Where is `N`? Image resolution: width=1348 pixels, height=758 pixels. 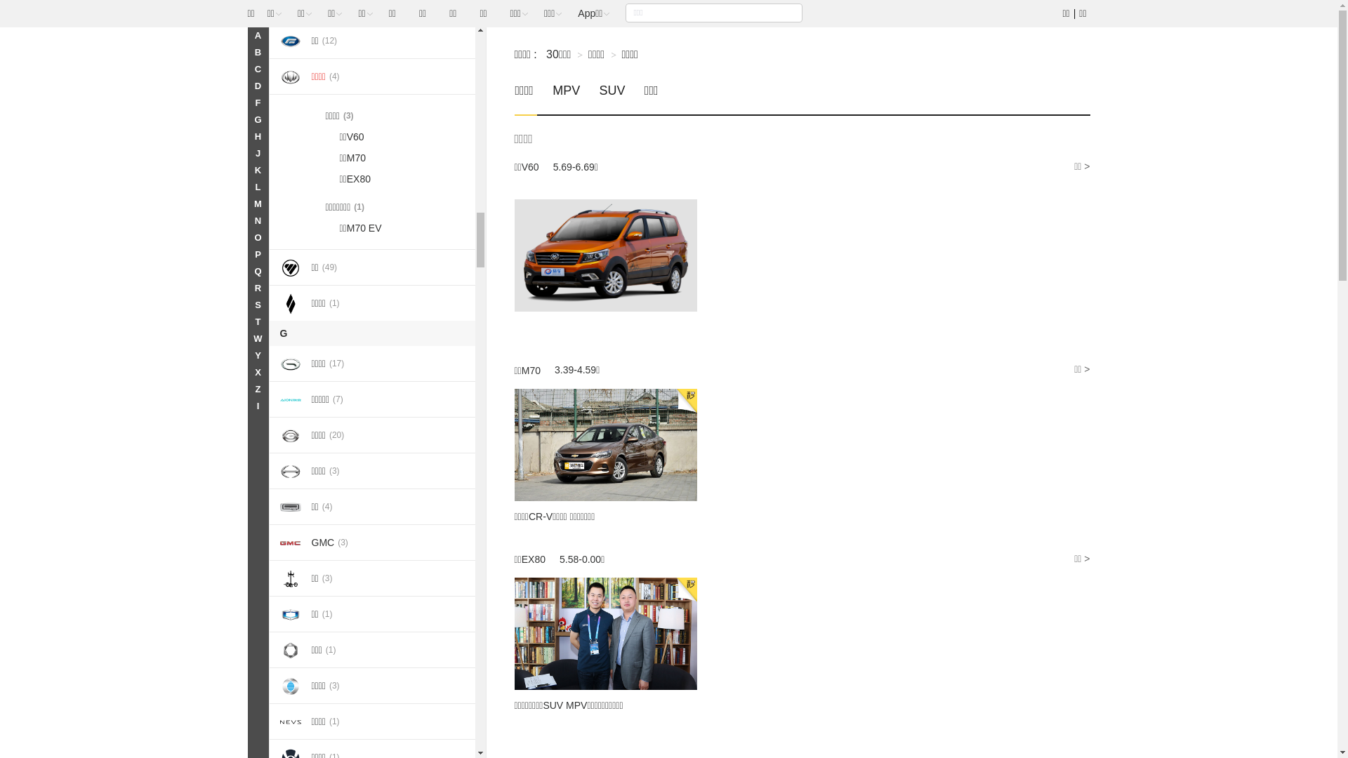 N is located at coordinates (258, 221).